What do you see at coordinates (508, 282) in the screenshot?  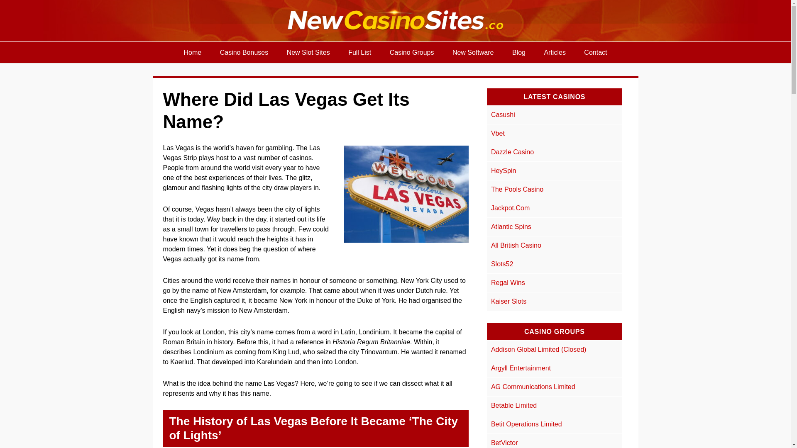 I see `Regal Wins` at bounding box center [508, 282].